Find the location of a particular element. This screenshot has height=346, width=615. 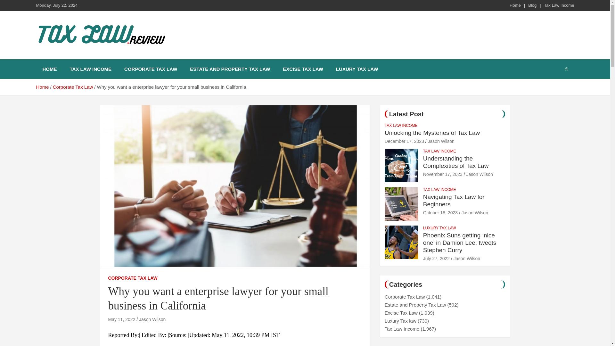

November 17, 2023 is located at coordinates (443, 174).